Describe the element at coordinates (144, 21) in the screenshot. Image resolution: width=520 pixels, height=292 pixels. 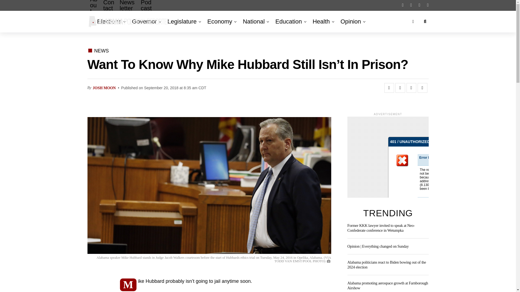
I see `Governor` at that location.